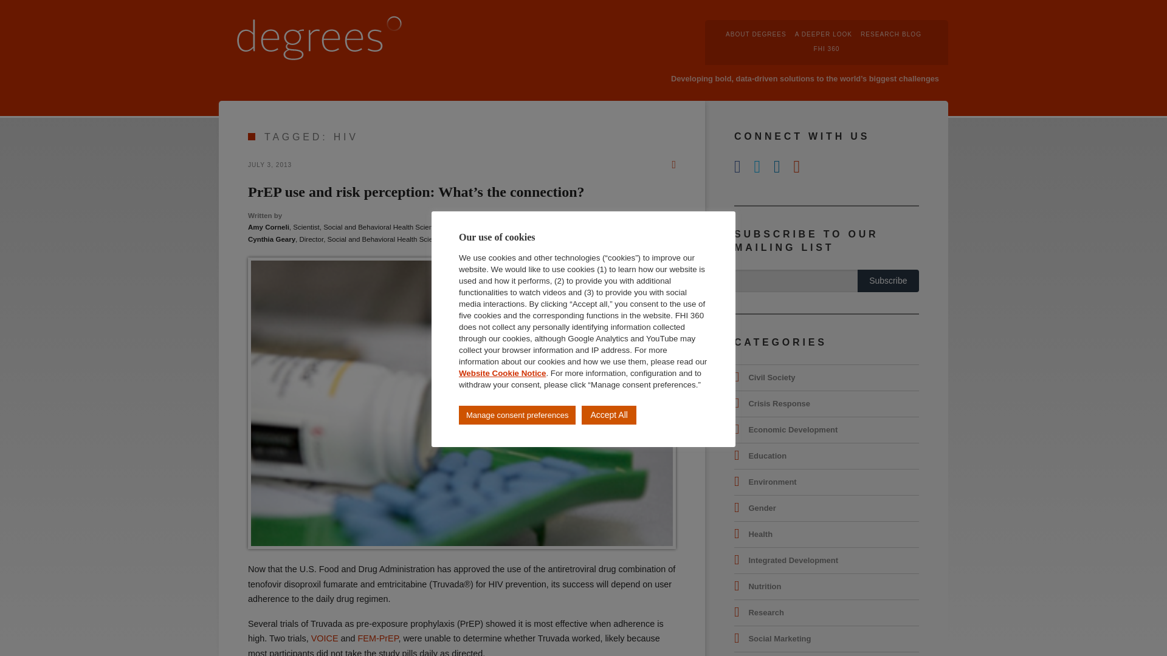 This screenshot has width=1167, height=656. I want to click on Subscribe, so click(889, 281).